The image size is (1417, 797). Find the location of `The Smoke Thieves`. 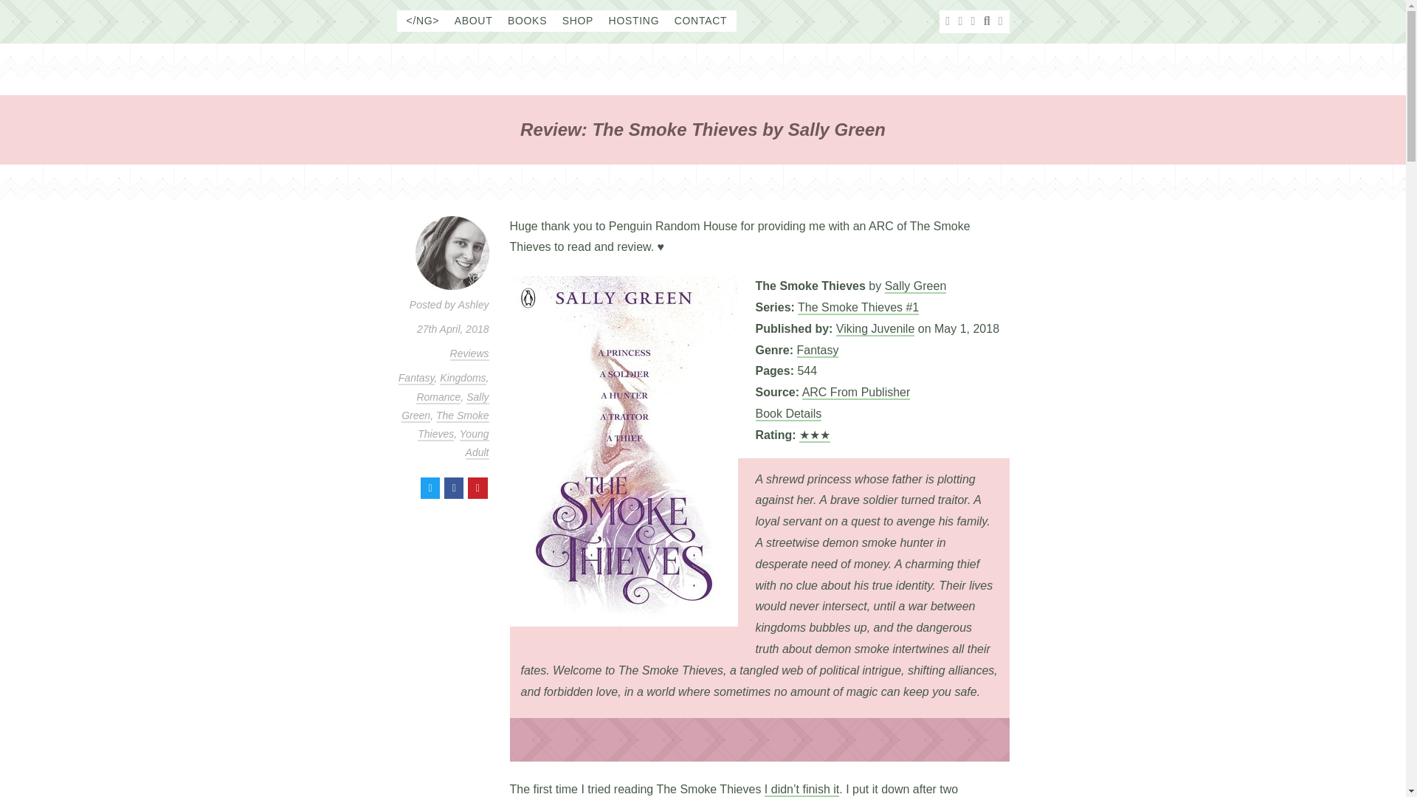

The Smoke Thieves is located at coordinates (453, 425).